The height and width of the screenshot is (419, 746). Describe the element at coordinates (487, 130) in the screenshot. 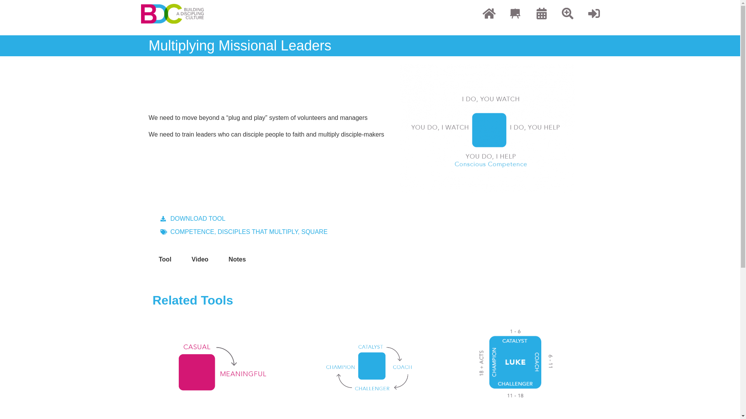

I see `BDC Multiplying MIssional Leaders` at that location.